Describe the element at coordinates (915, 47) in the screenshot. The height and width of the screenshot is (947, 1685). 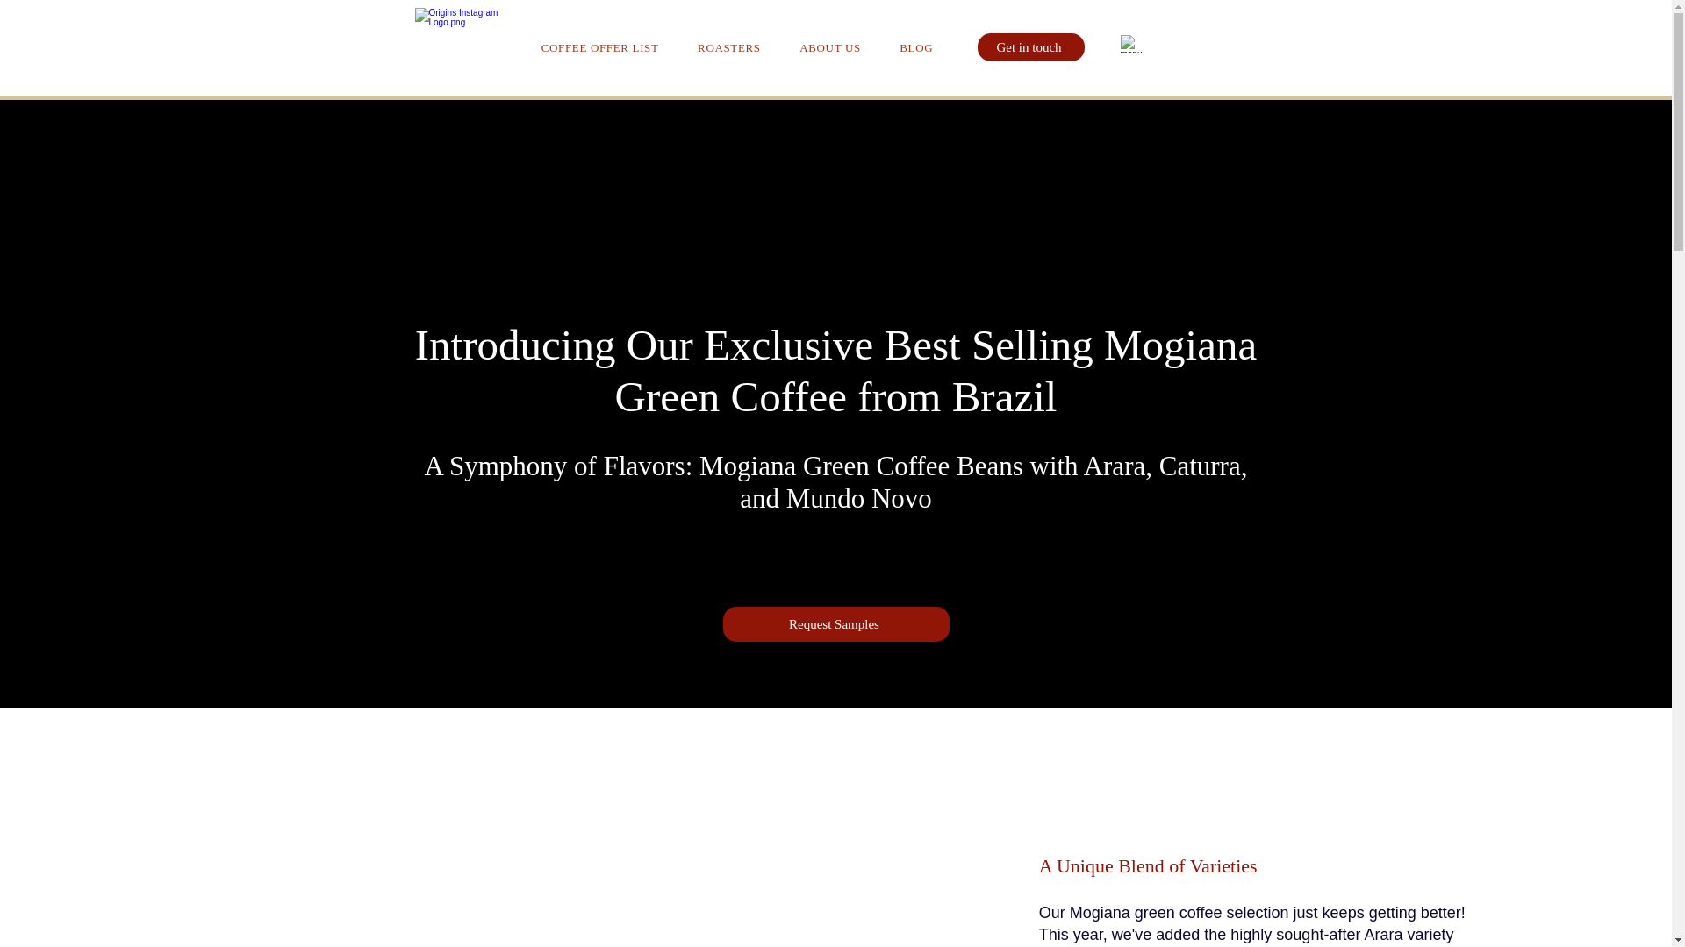
I see `BLOG` at that location.